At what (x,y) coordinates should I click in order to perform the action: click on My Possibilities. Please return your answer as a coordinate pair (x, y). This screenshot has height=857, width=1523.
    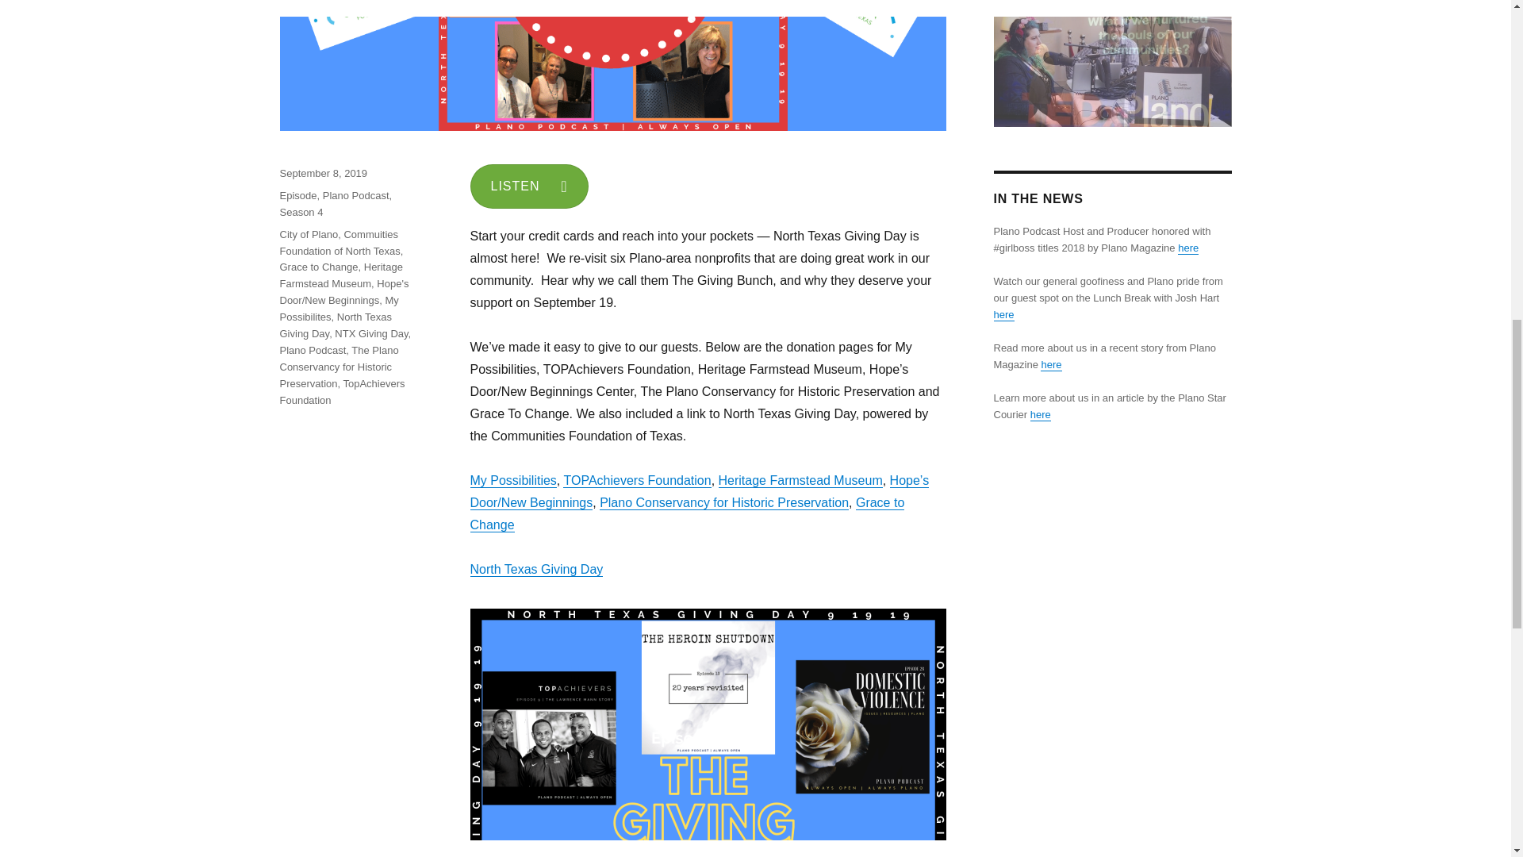
    Looking at the image, I should click on (512, 481).